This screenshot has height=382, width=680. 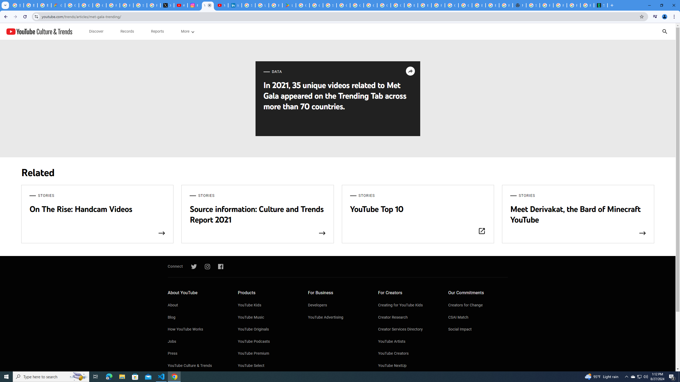 I want to click on YouTube Originals, so click(x=268, y=330).